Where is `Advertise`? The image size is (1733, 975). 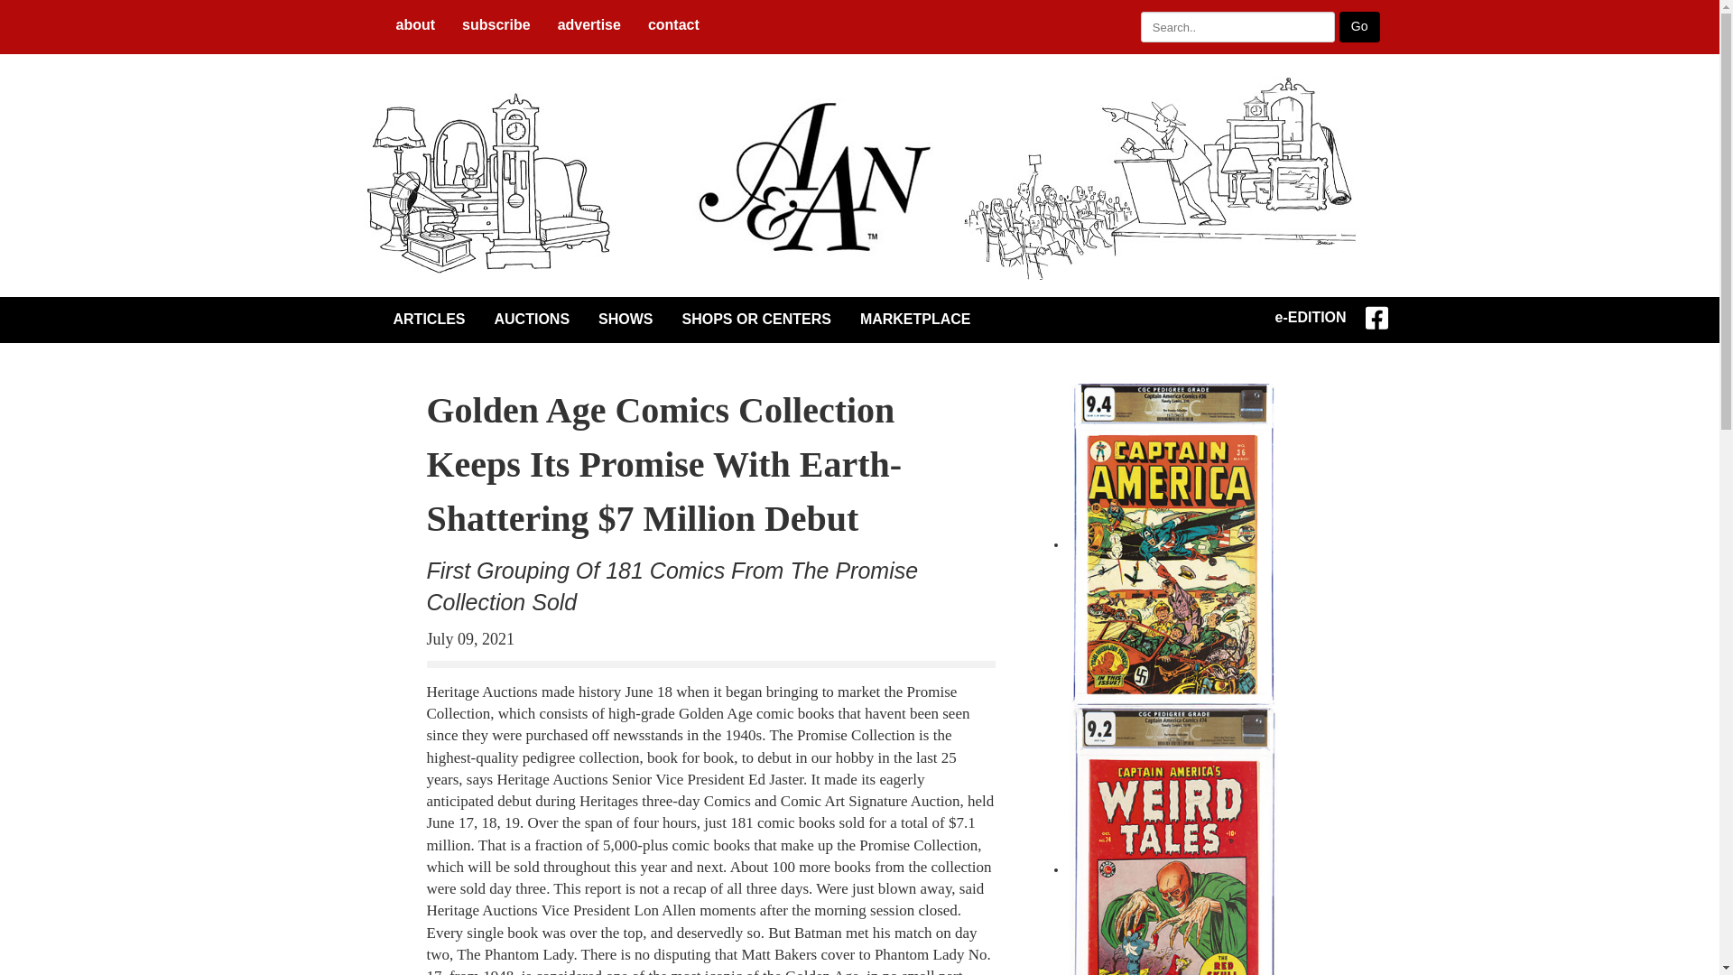 Advertise is located at coordinates (588, 24).